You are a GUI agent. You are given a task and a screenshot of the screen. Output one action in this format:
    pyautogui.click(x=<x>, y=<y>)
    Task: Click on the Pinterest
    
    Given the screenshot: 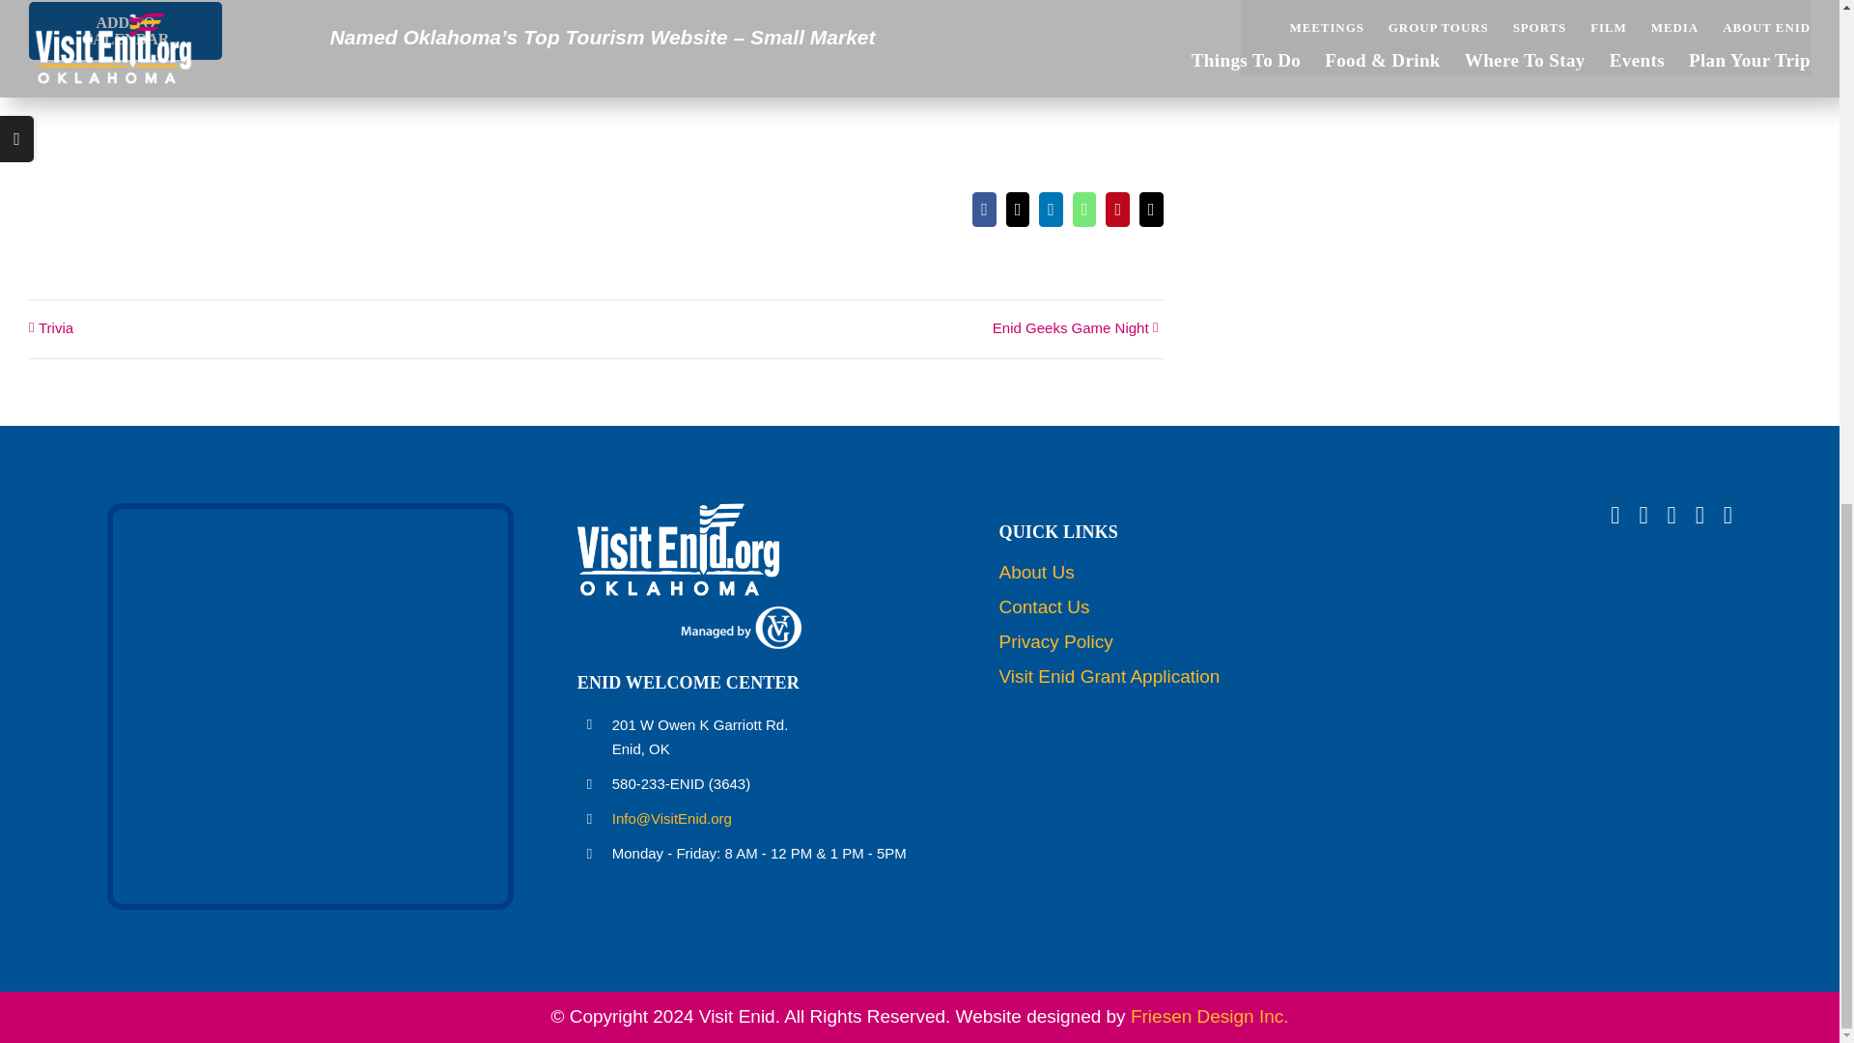 What is the action you would take?
    pyautogui.click(x=1116, y=209)
    